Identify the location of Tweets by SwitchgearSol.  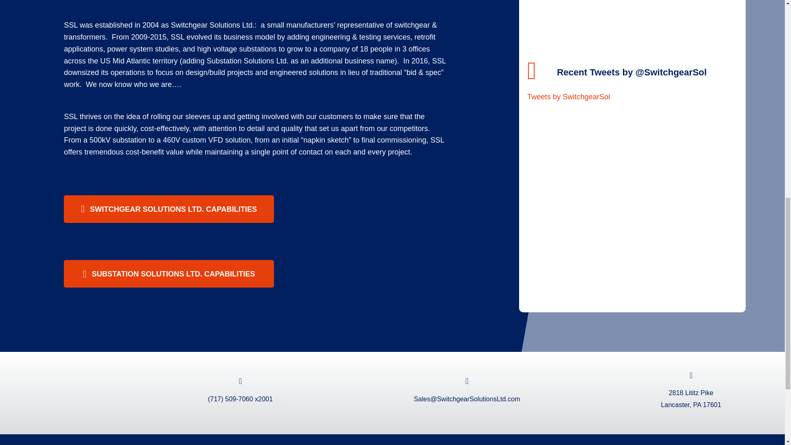
(569, 96).